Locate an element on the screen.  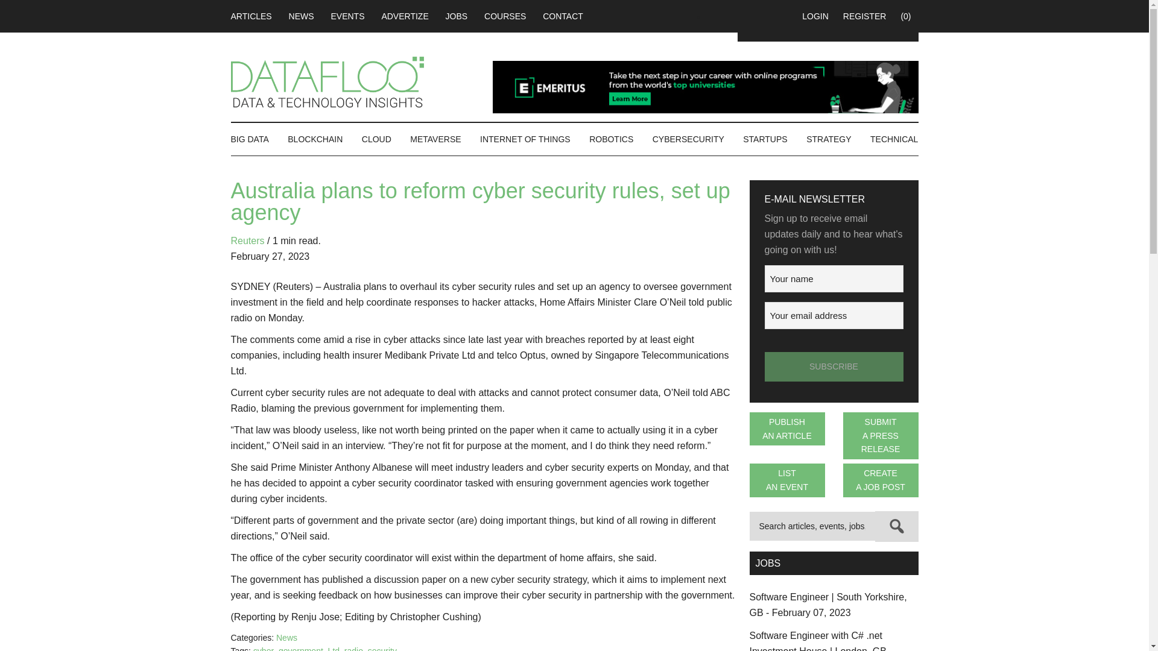
LINKEDIN is located at coordinates (738, 16).